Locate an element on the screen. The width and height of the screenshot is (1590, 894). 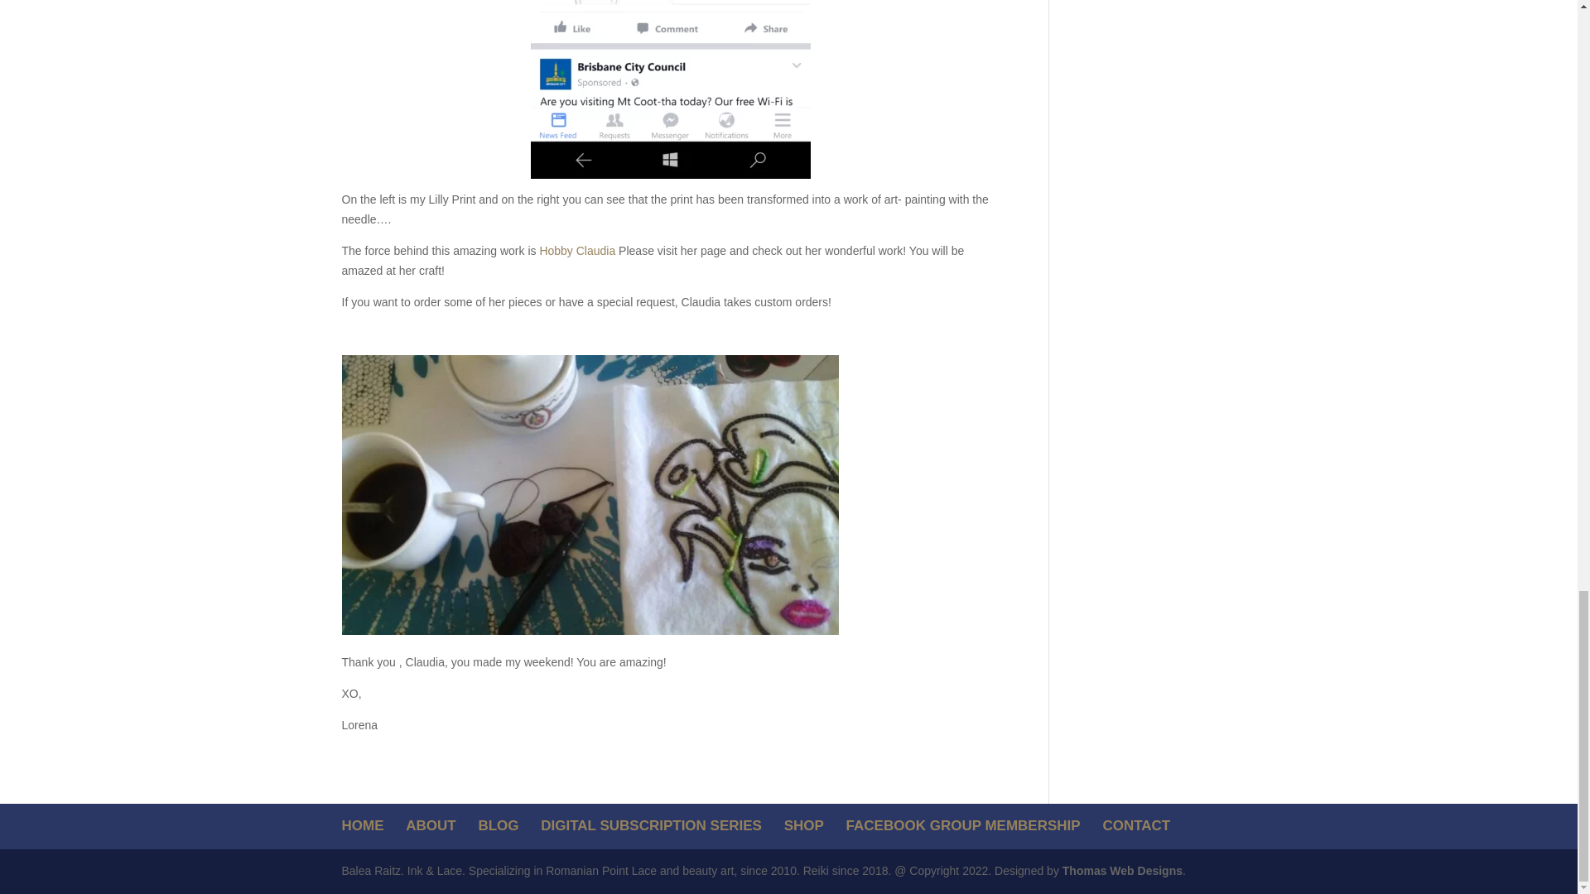
FACEBOOK GROUP MEMBERSHIP is located at coordinates (963, 825).